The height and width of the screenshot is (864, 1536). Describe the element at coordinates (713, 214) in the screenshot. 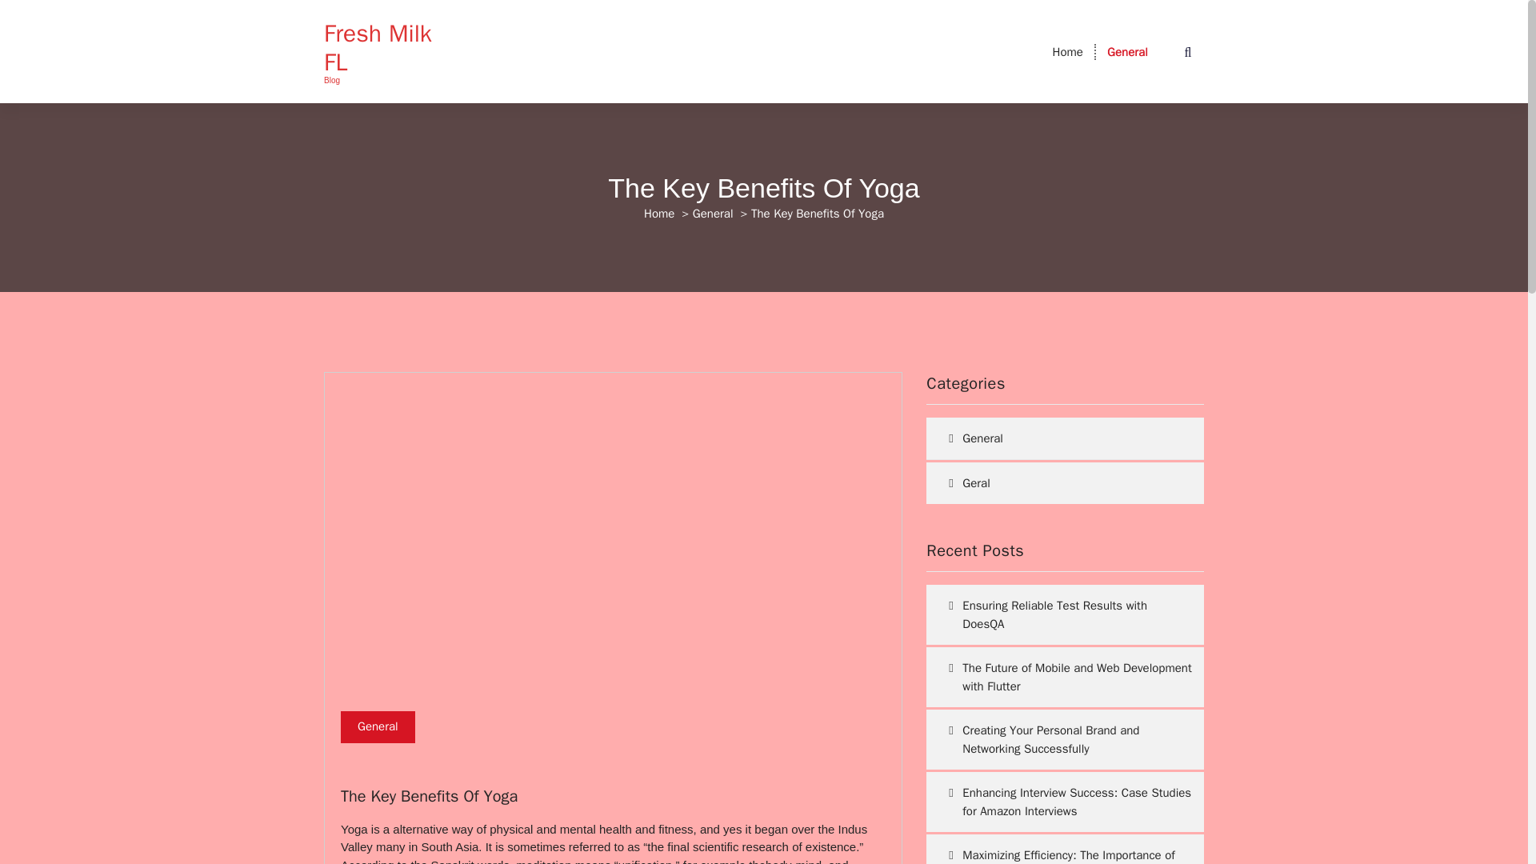

I see `General` at that location.